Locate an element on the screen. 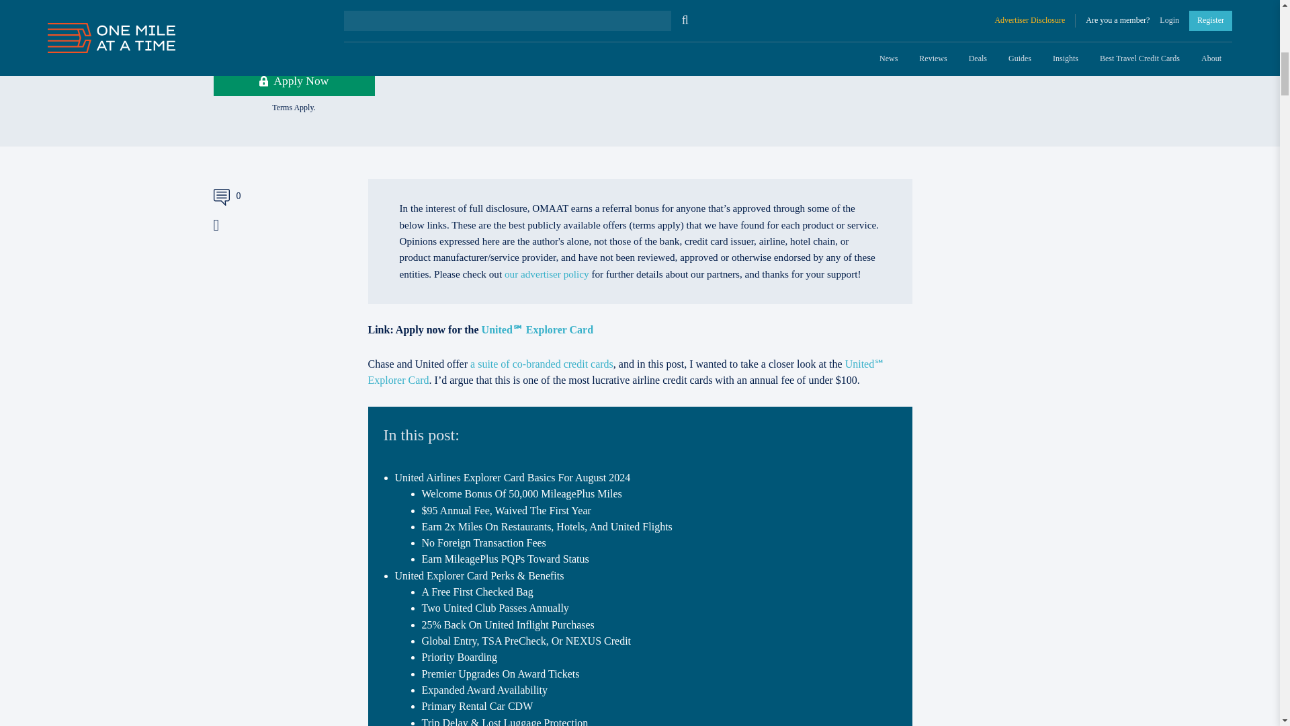 Image resolution: width=1290 pixels, height=726 pixels. Earn 2x Miles On Restaurants, Hotels, And United Flights is located at coordinates (547, 526).